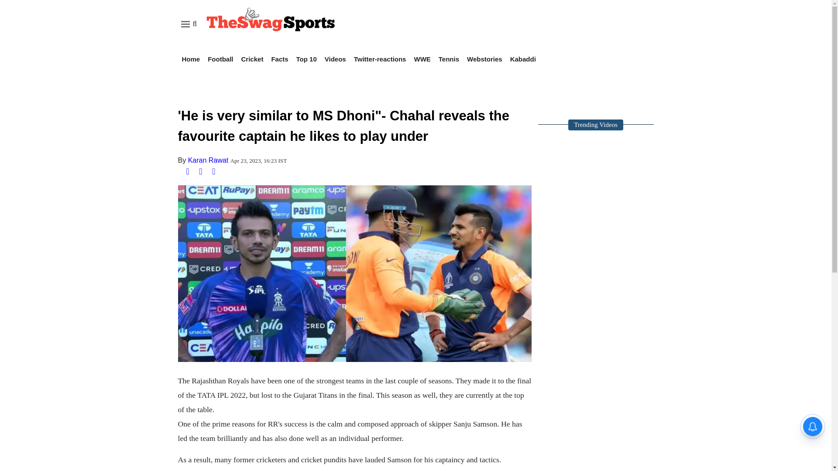  Describe the element at coordinates (279, 59) in the screenshot. I see `Facts` at that location.